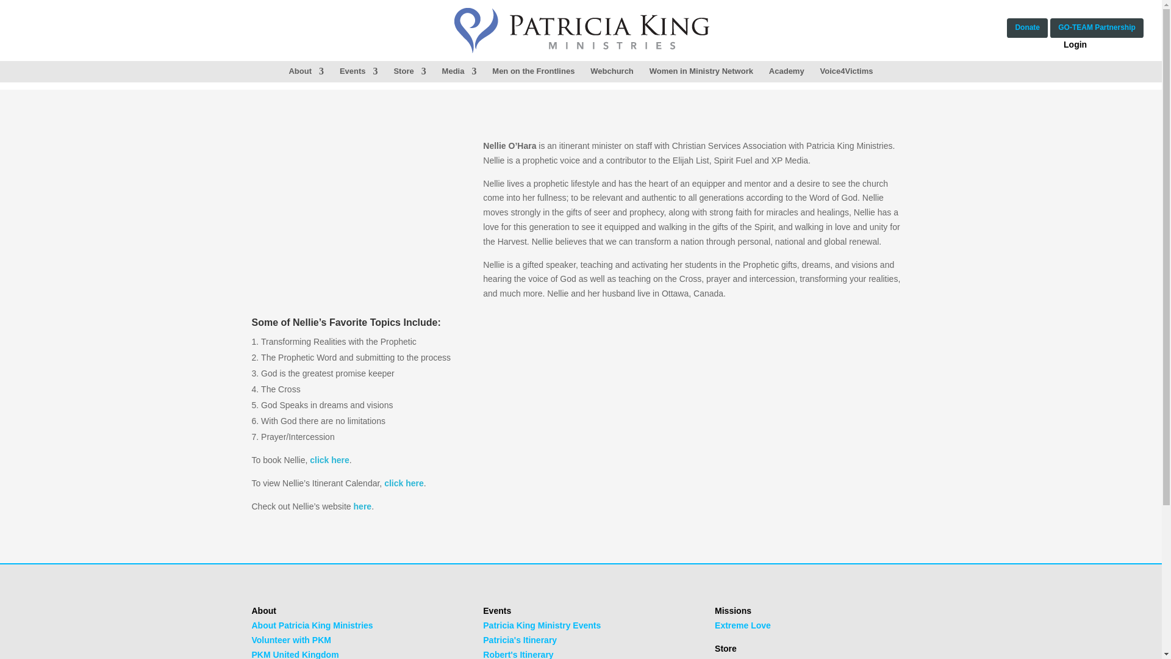  What do you see at coordinates (611, 71) in the screenshot?
I see `Webchurch` at bounding box center [611, 71].